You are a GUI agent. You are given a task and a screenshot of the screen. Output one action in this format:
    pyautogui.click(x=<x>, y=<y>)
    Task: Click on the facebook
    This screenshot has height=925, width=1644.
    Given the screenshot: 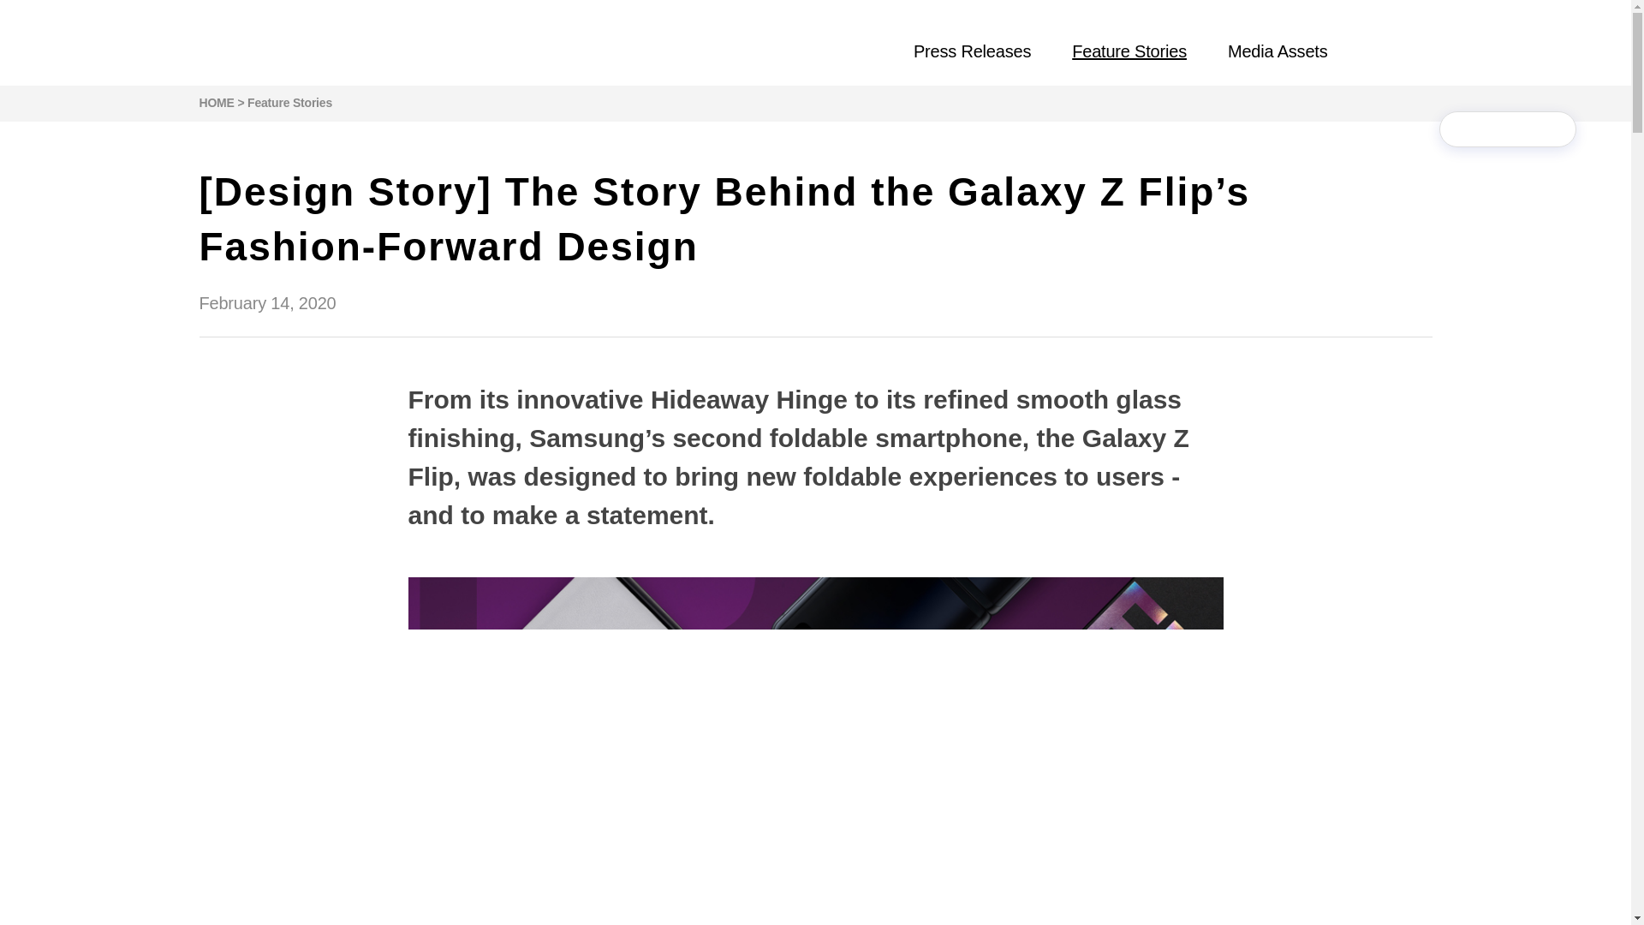 What is the action you would take?
    pyautogui.click(x=1468, y=129)
    